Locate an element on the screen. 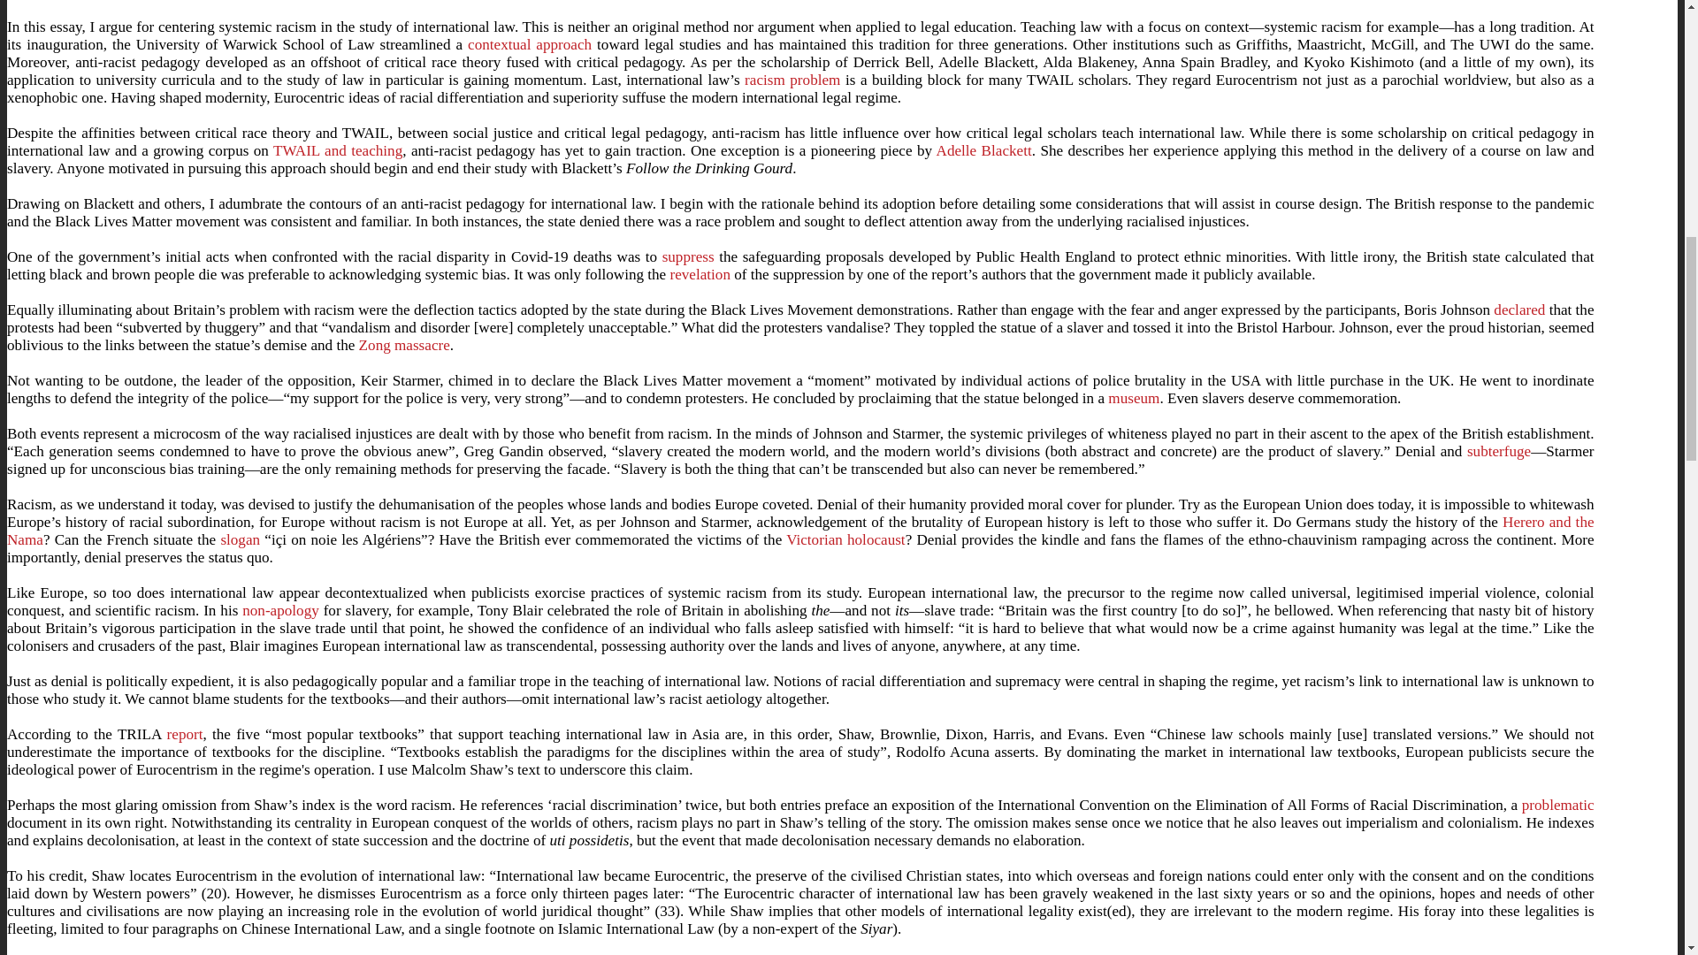 The height and width of the screenshot is (955, 1698). contextual approach is located at coordinates (529, 44).